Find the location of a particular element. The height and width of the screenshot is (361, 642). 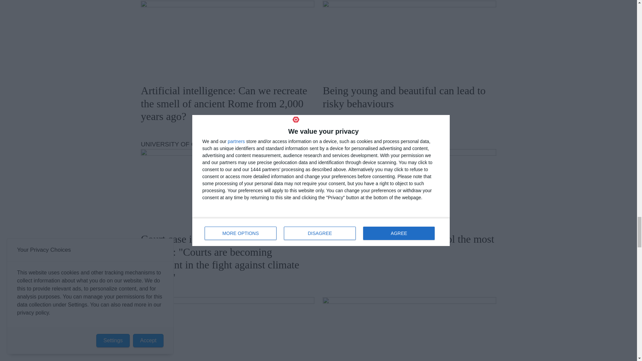

Being young and beautiful can lead to risky behaviours is located at coordinates (409, 40).